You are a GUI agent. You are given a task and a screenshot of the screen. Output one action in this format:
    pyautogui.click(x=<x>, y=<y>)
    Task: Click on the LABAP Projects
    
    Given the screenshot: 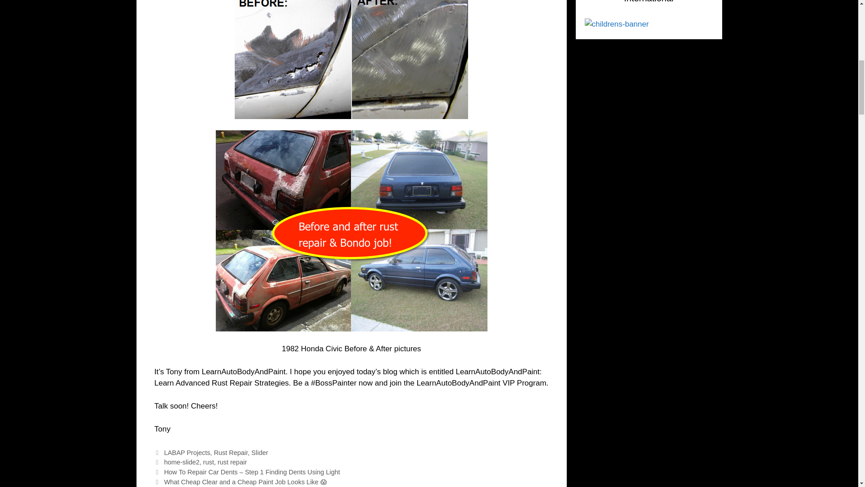 What is the action you would take?
    pyautogui.click(x=187, y=452)
    